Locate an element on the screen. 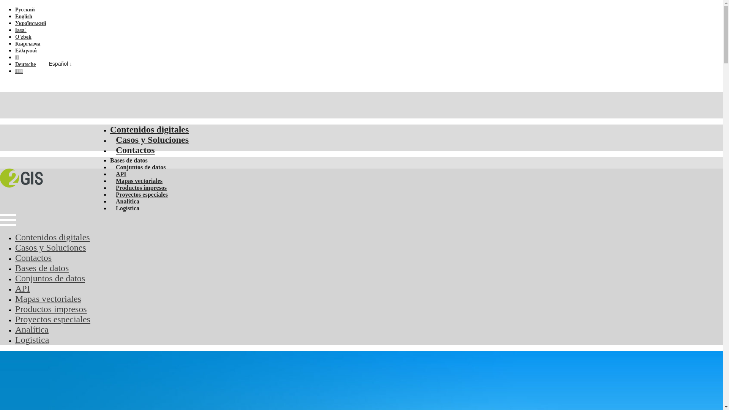 Image resolution: width=729 pixels, height=410 pixels. Bases de datos is located at coordinates (129, 160).